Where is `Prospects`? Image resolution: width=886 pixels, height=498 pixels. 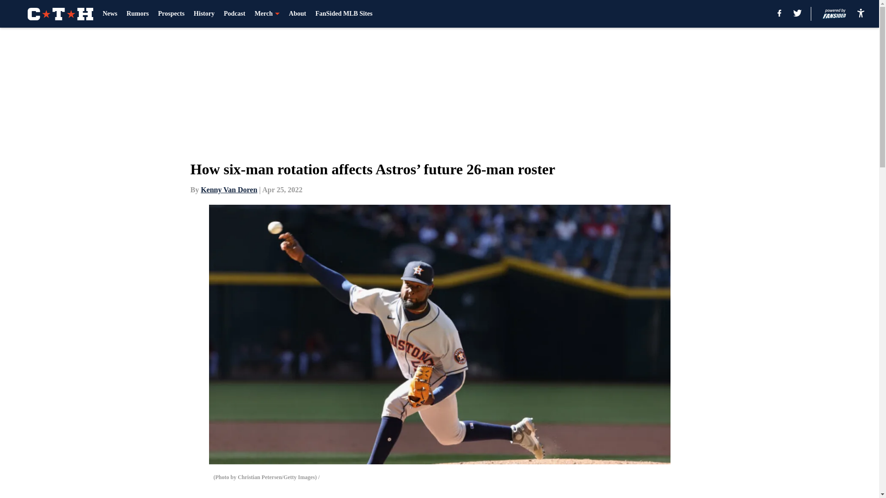
Prospects is located at coordinates (171, 14).